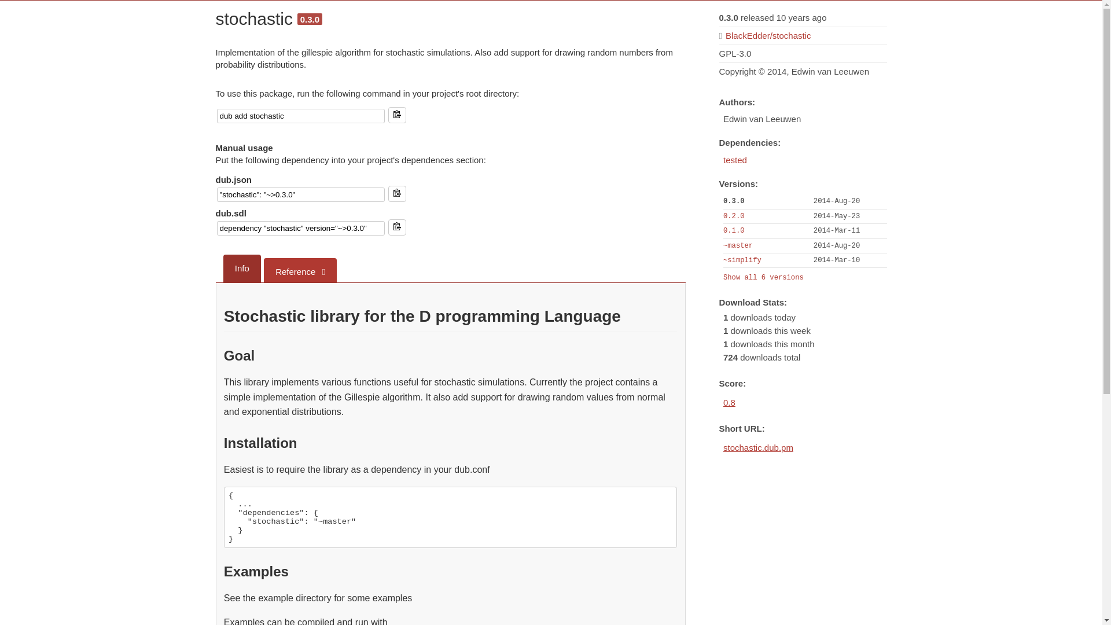 The width and height of the screenshot is (1111, 625). I want to click on dub add stochastic, so click(300, 116).